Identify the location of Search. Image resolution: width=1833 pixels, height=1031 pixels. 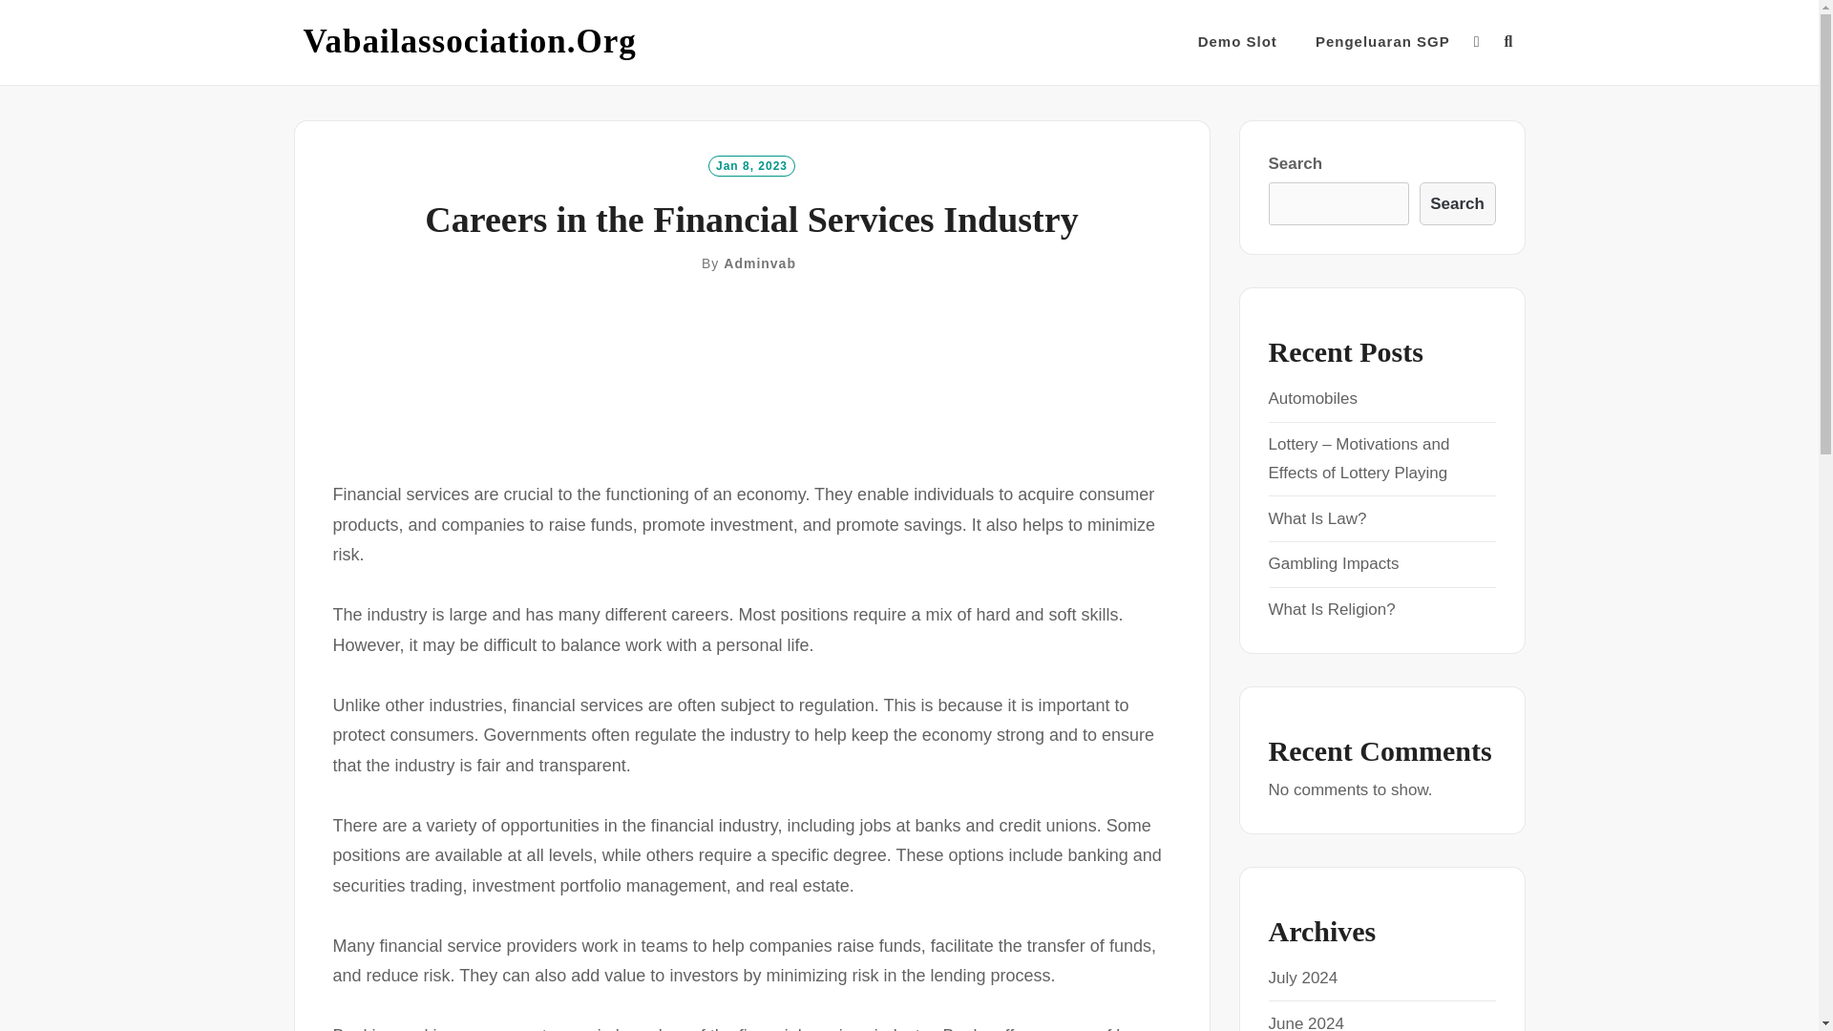
(1457, 204).